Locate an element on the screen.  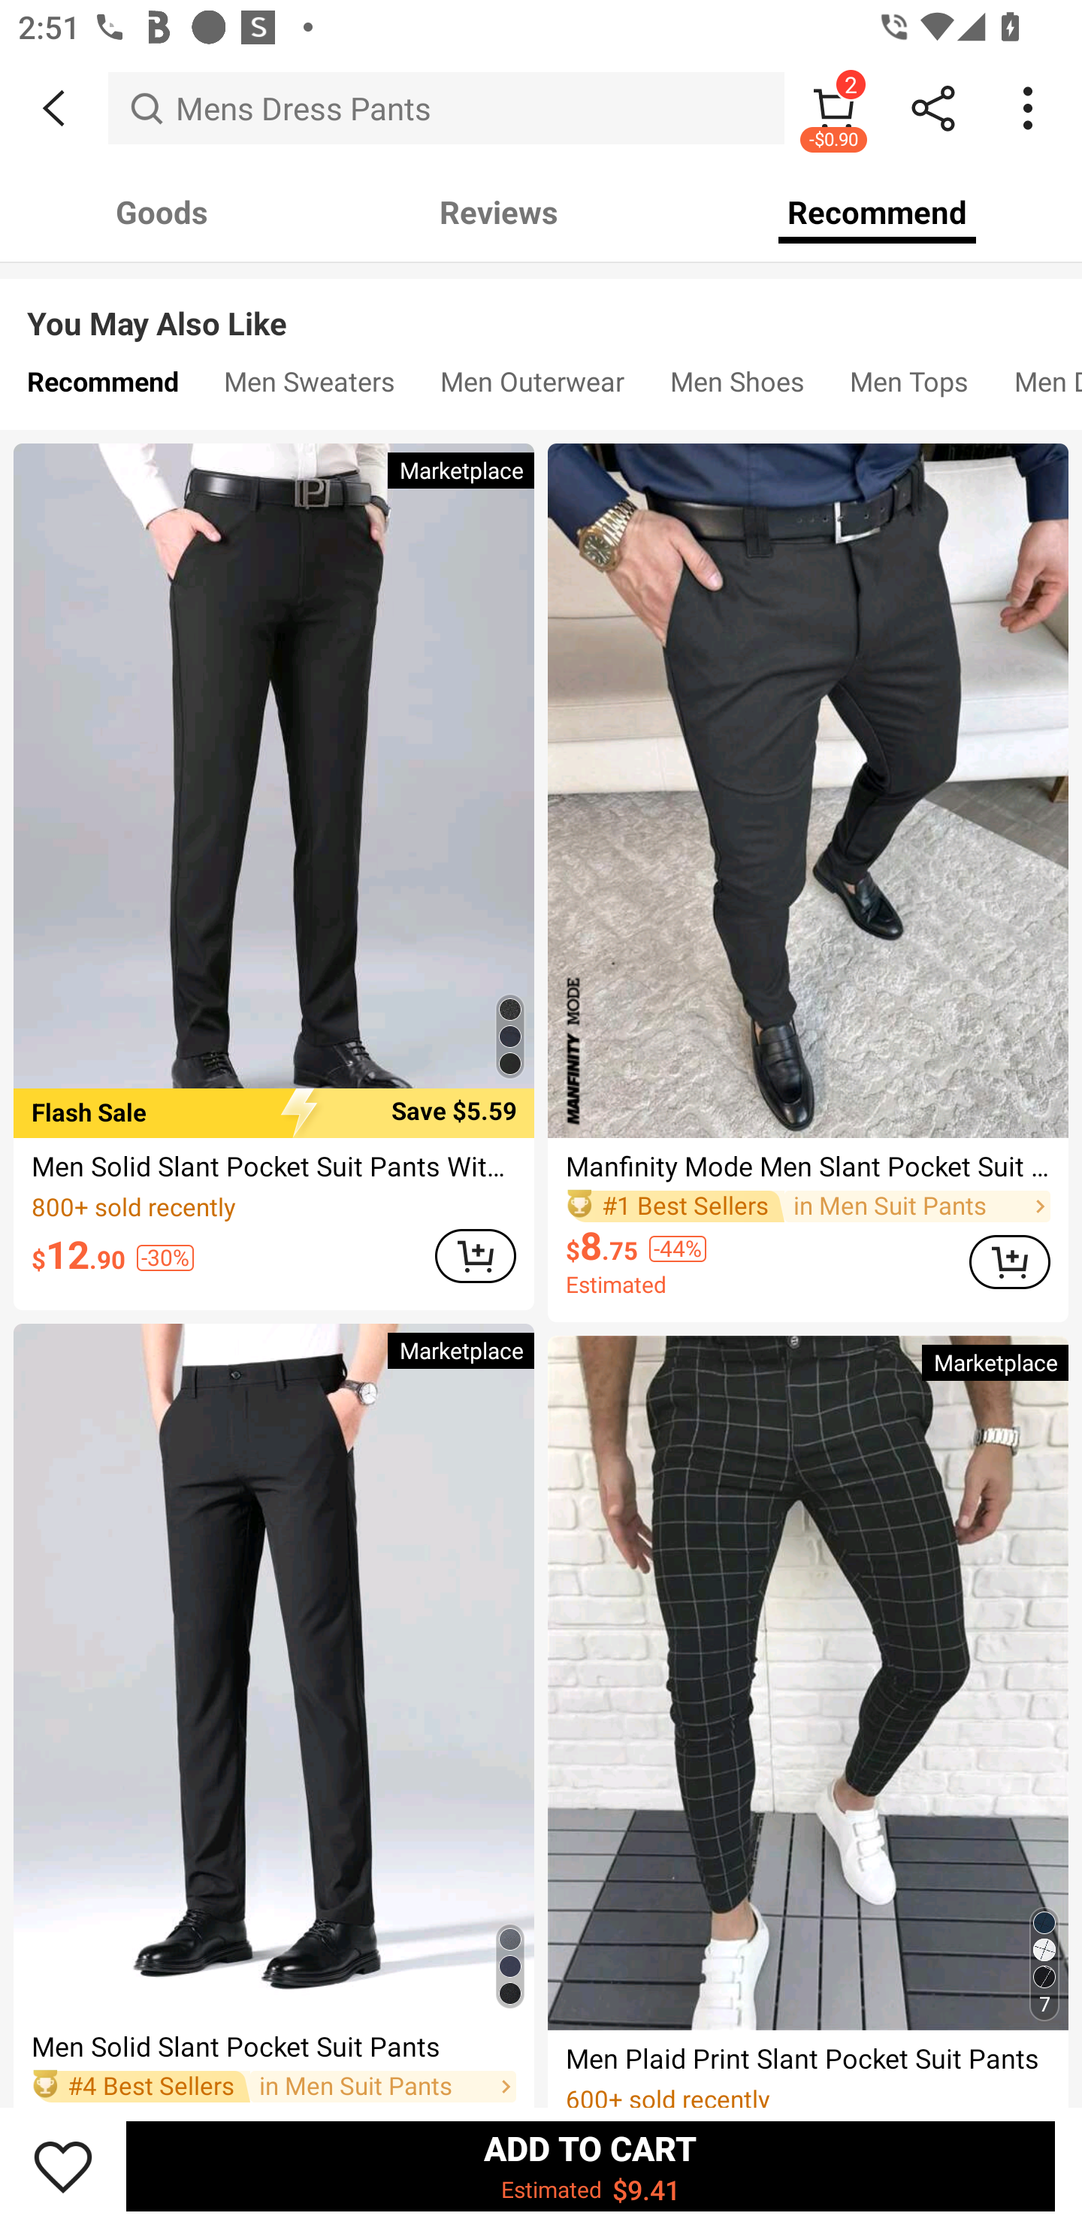
Recommend is located at coordinates (102, 388).